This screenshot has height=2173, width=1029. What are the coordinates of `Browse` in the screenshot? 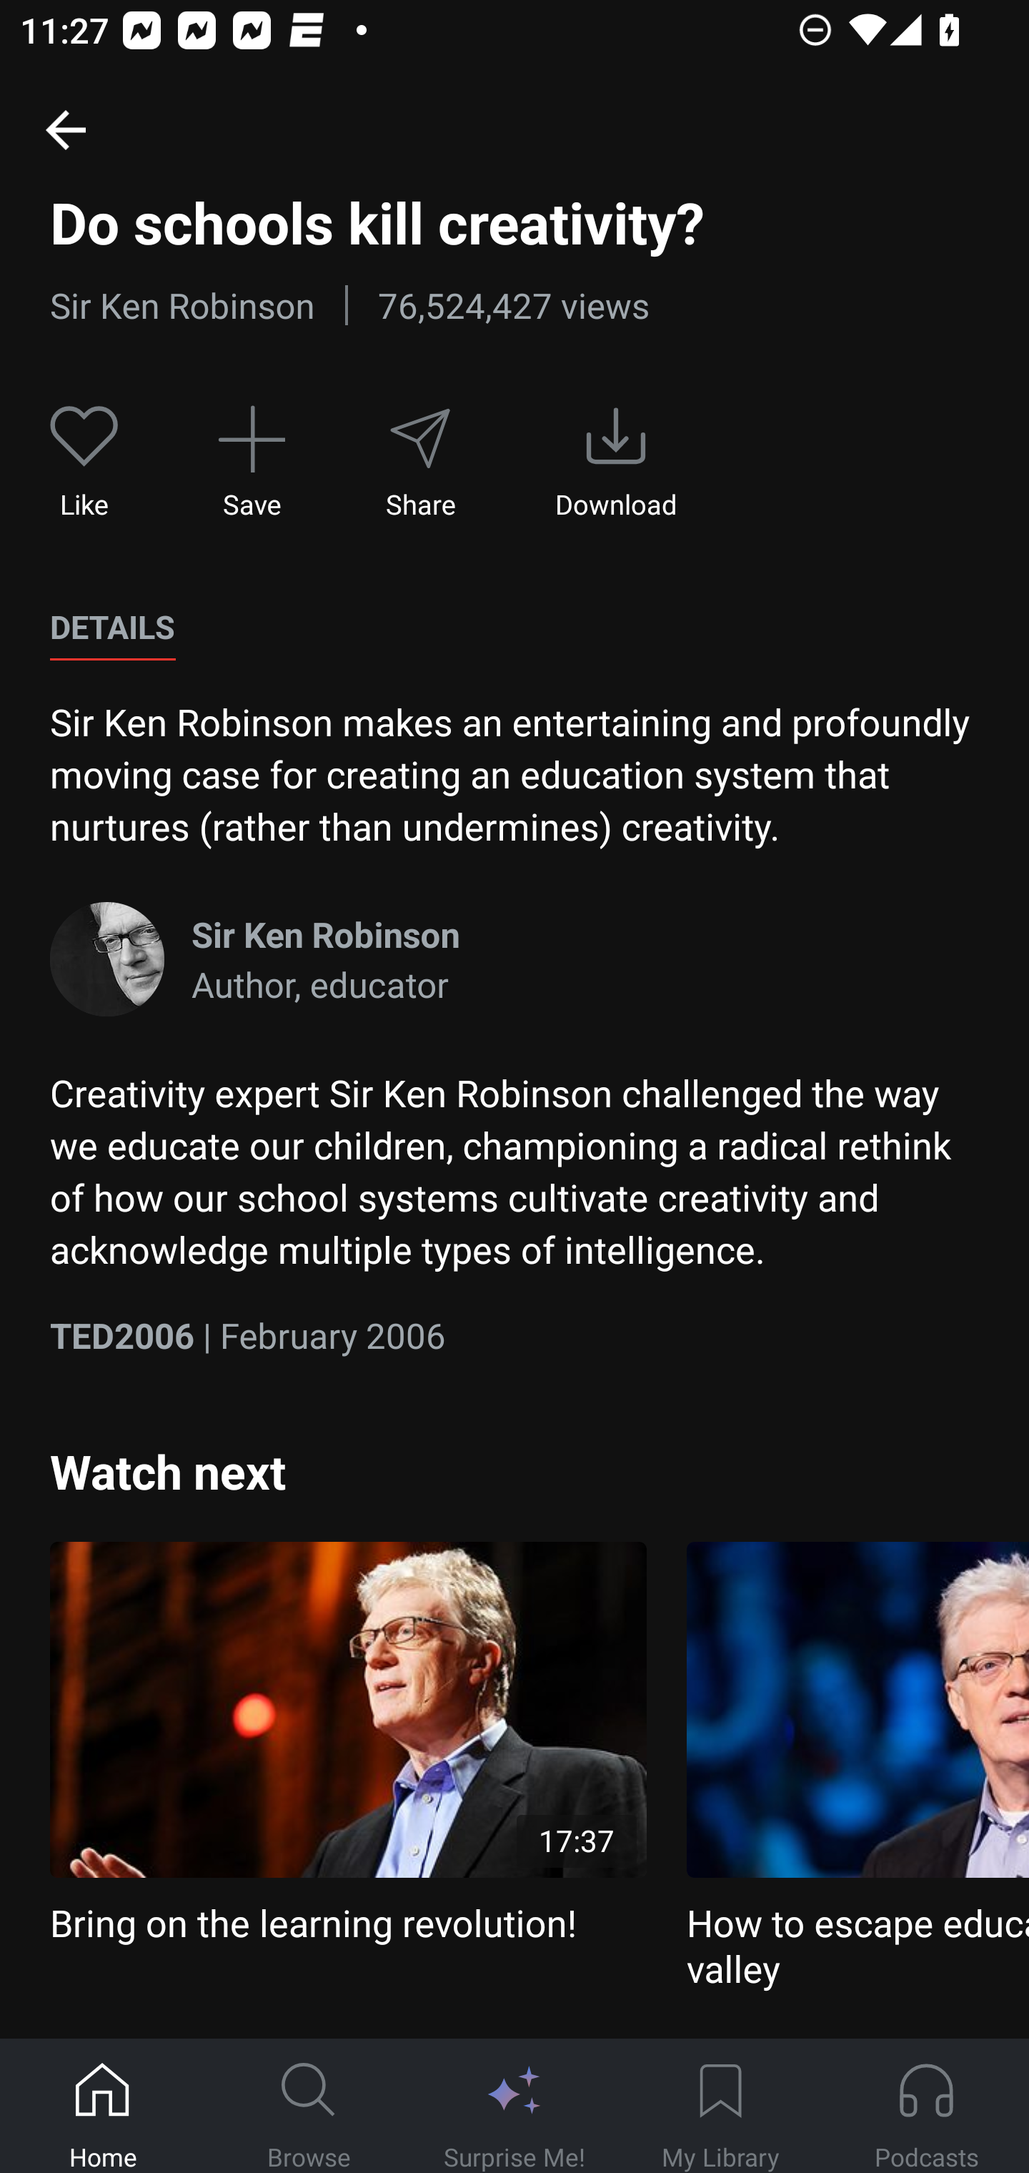 It's located at (309, 2107).